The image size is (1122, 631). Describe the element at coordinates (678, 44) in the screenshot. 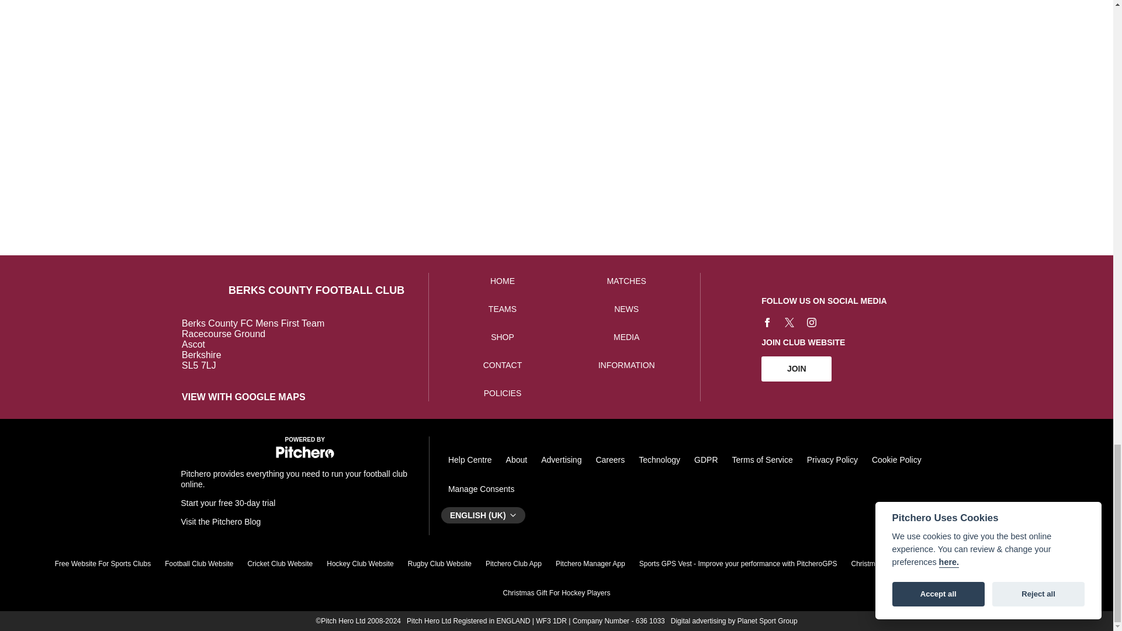

I see `Merchandise - Nike Club Shop` at that location.